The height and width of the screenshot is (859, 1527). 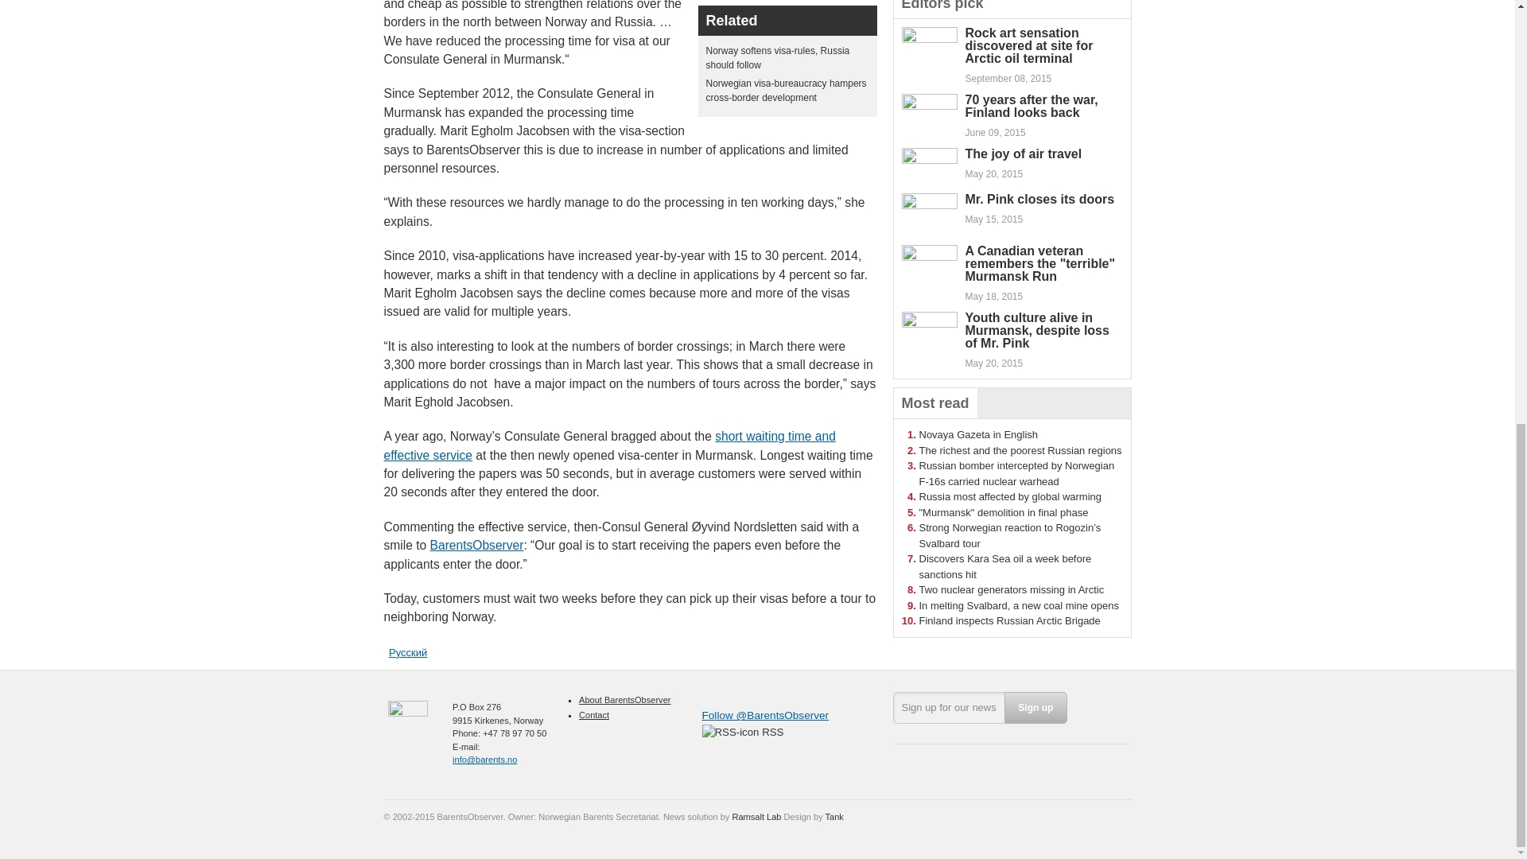 What do you see at coordinates (609, 445) in the screenshot?
I see `short waiting time and effective service` at bounding box center [609, 445].